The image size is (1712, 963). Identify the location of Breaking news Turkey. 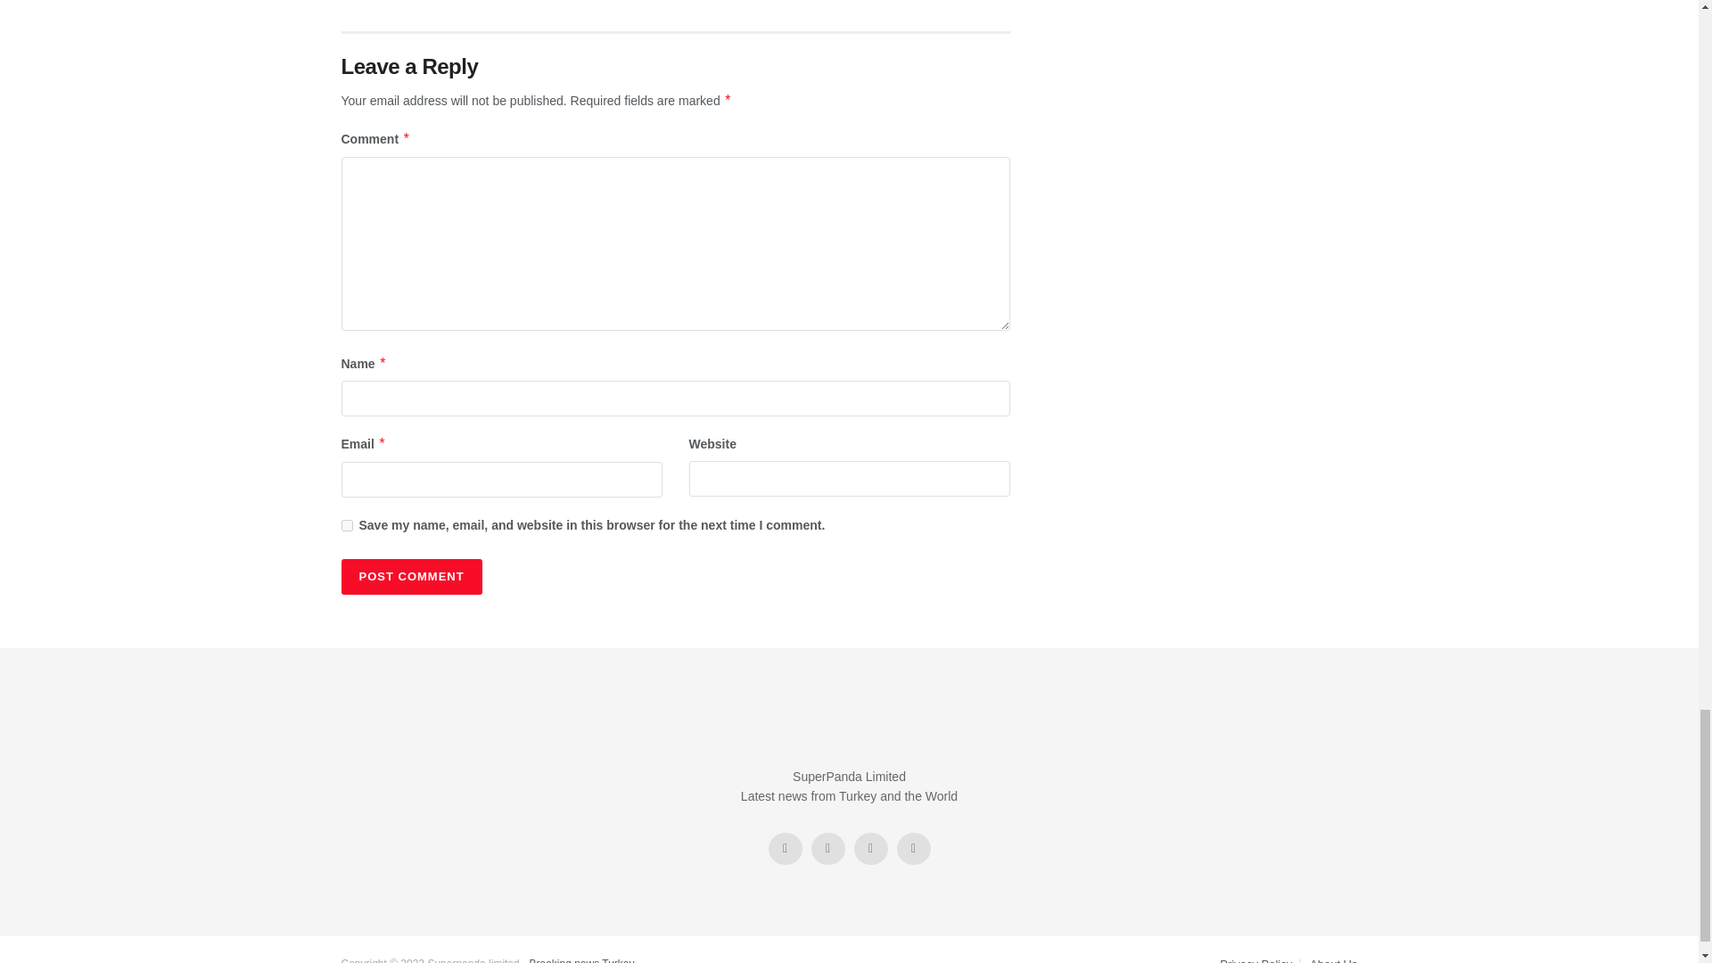
(581, 959).